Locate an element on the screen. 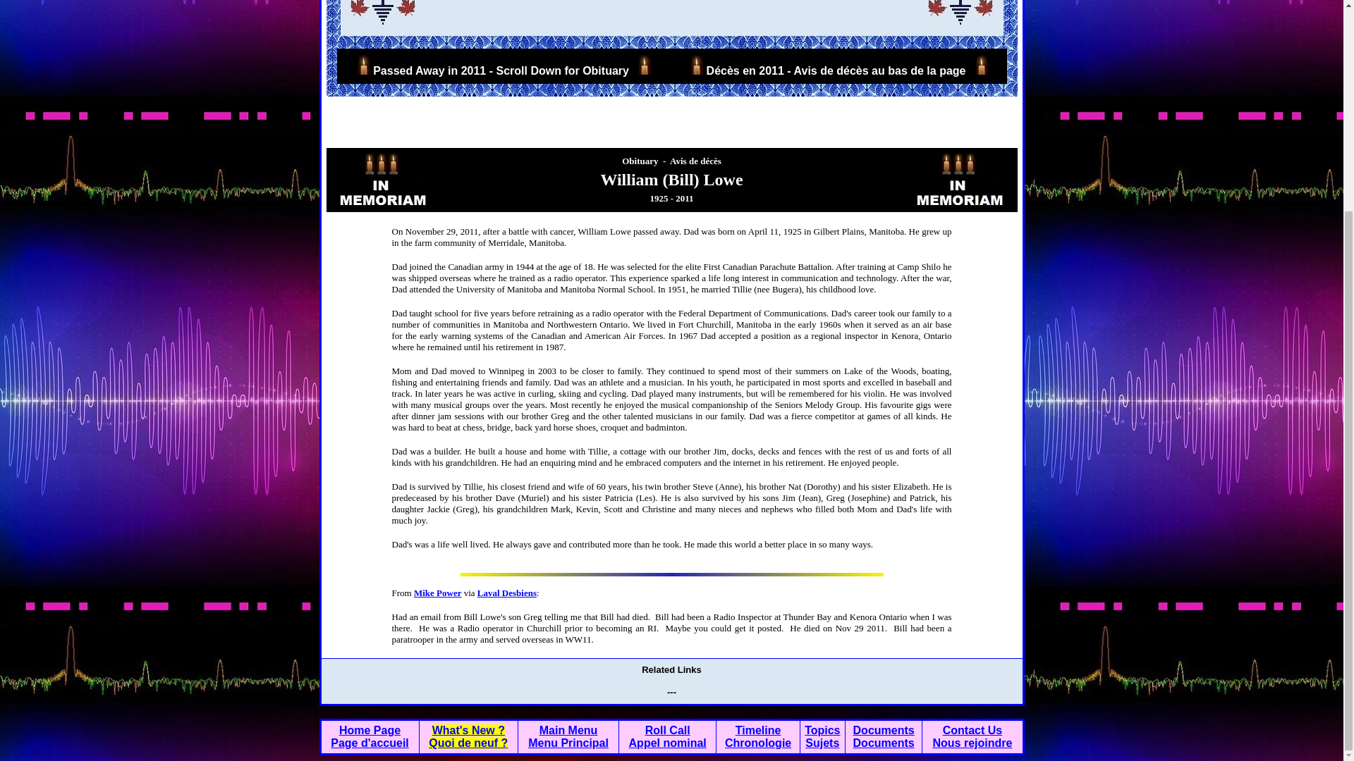 Image resolution: width=1354 pixels, height=761 pixels. Page d'accueil is located at coordinates (370, 743).